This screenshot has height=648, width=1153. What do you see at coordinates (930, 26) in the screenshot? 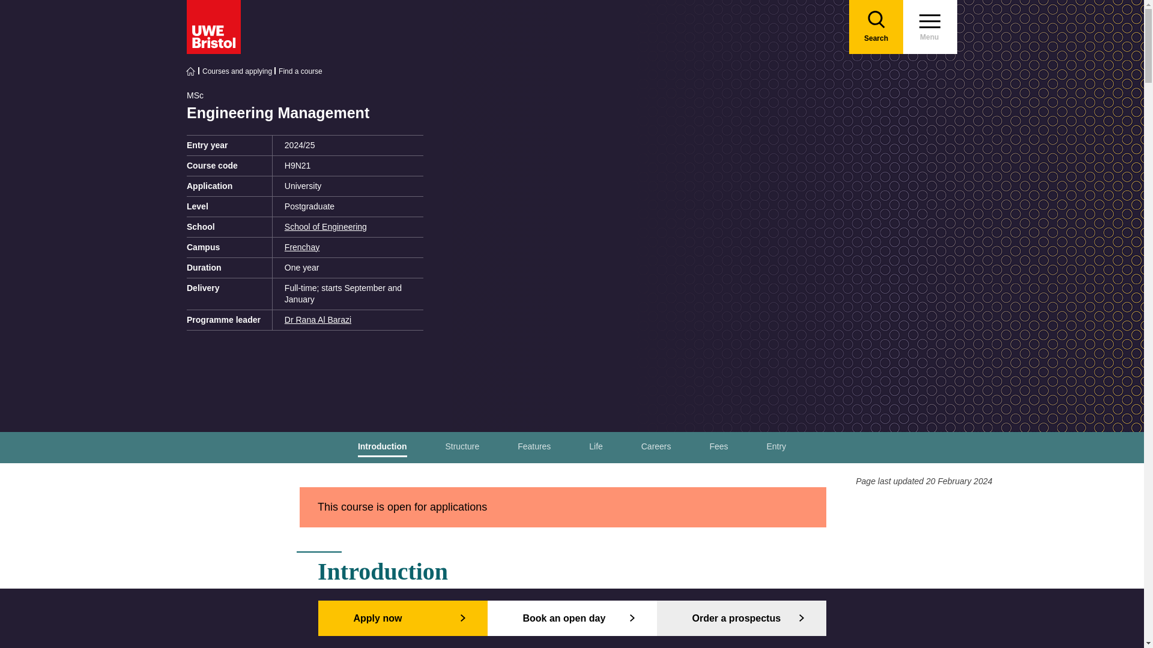
I see `Menu` at bounding box center [930, 26].